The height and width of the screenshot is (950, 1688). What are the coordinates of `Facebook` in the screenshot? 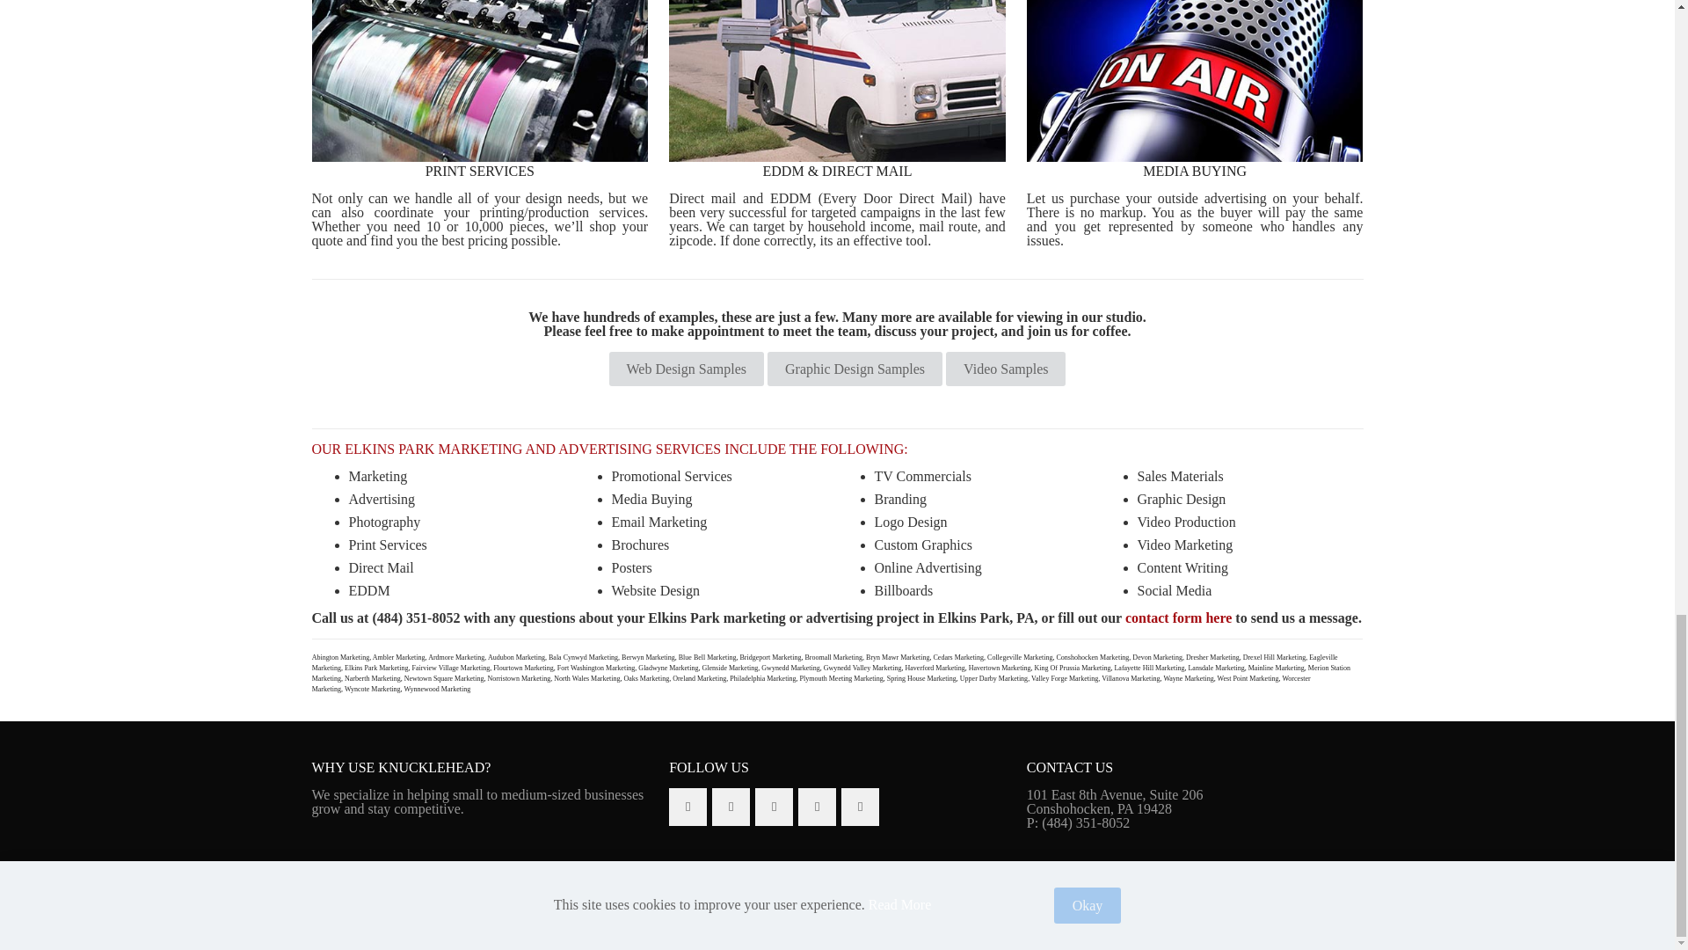 It's located at (1287, 903).